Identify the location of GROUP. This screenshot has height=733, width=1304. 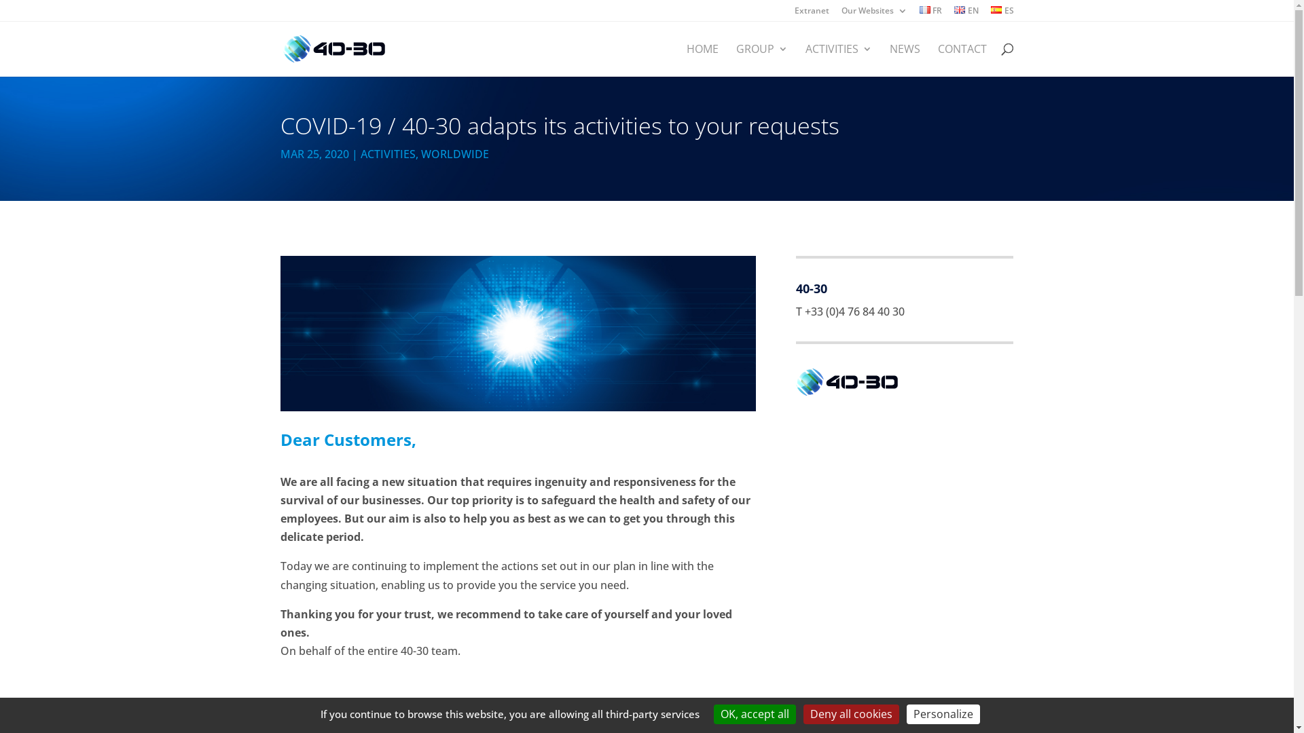
(762, 60).